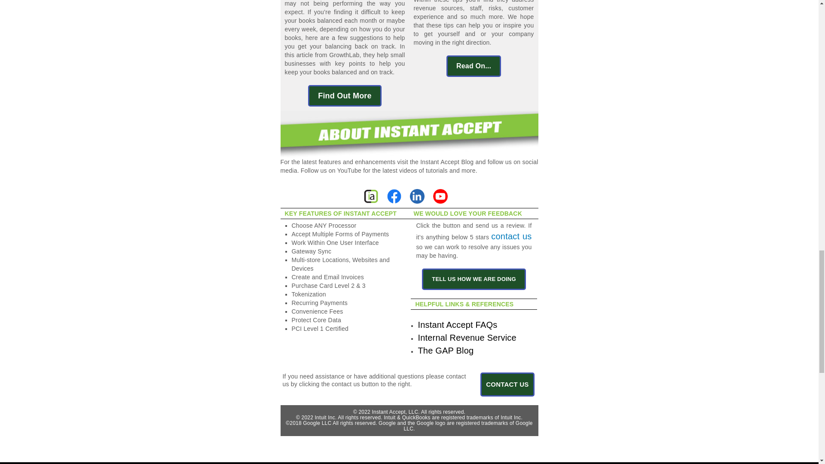  What do you see at coordinates (445, 351) in the screenshot?
I see `The GAP Blog` at bounding box center [445, 351].